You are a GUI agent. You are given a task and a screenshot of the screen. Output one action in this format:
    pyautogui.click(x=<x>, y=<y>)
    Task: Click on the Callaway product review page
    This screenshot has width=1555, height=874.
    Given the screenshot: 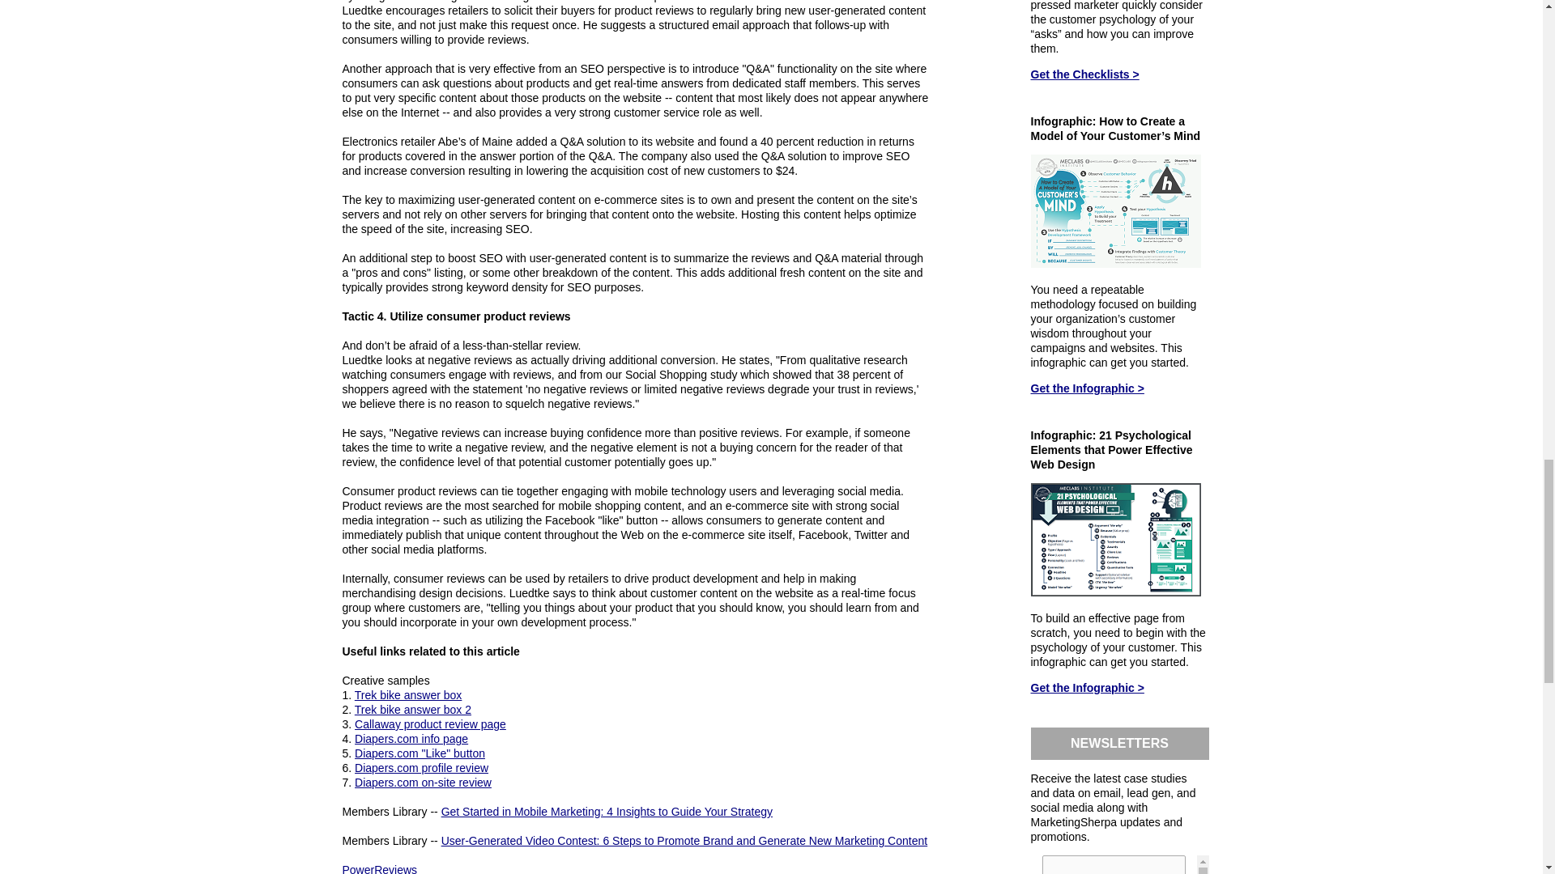 What is the action you would take?
    pyautogui.click(x=430, y=723)
    